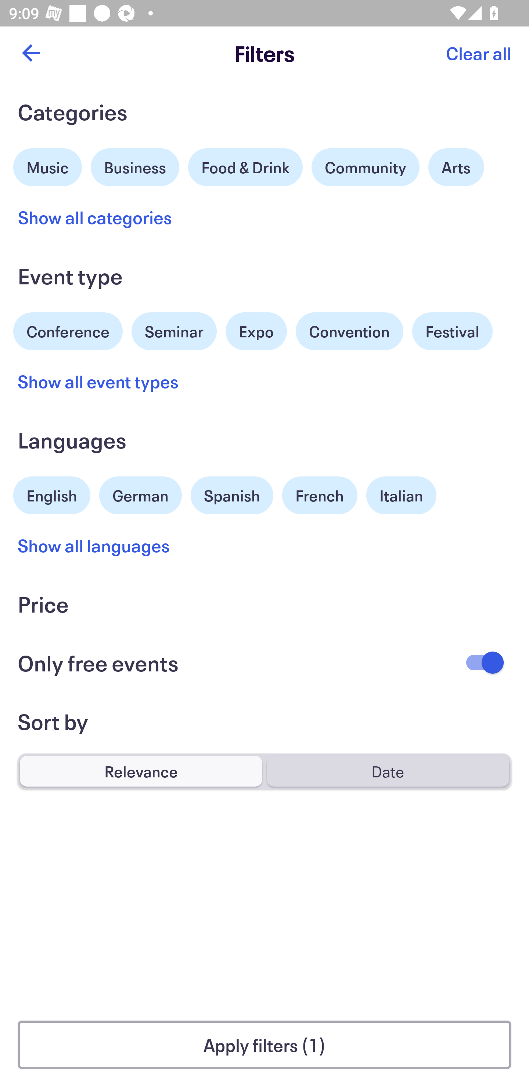 Image resolution: width=529 pixels, height=1089 pixels. What do you see at coordinates (135, 166) in the screenshot?
I see `Business` at bounding box center [135, 166].